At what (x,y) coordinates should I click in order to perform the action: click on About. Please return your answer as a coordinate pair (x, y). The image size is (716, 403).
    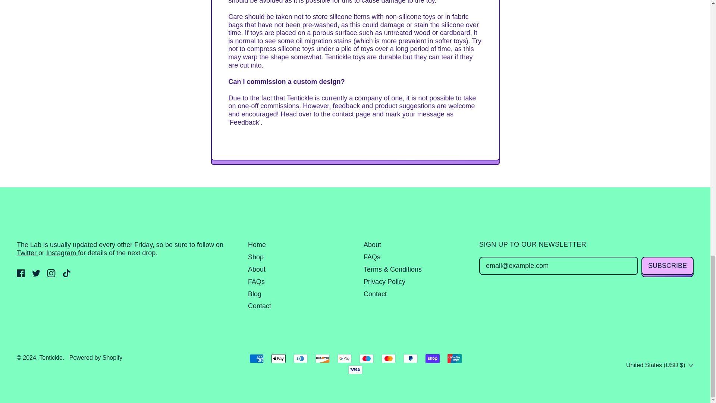
    Looking at the image, I should click on (372, 245).